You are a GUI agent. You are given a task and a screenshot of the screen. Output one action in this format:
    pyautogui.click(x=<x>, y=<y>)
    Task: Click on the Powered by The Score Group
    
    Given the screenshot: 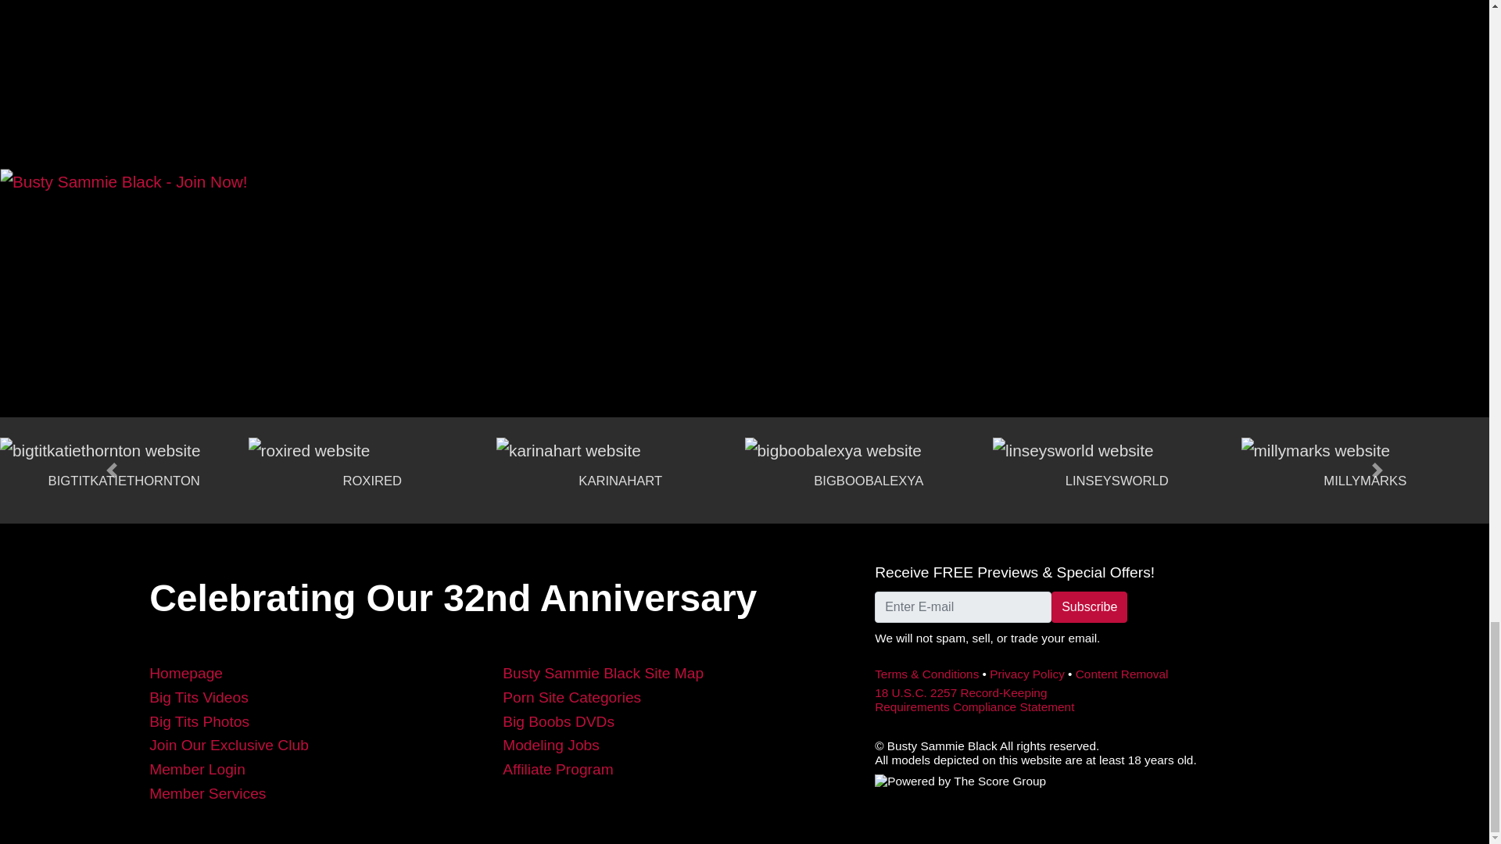 What is the action you would take?
    pyautogui.click(x=960, y=781)
    